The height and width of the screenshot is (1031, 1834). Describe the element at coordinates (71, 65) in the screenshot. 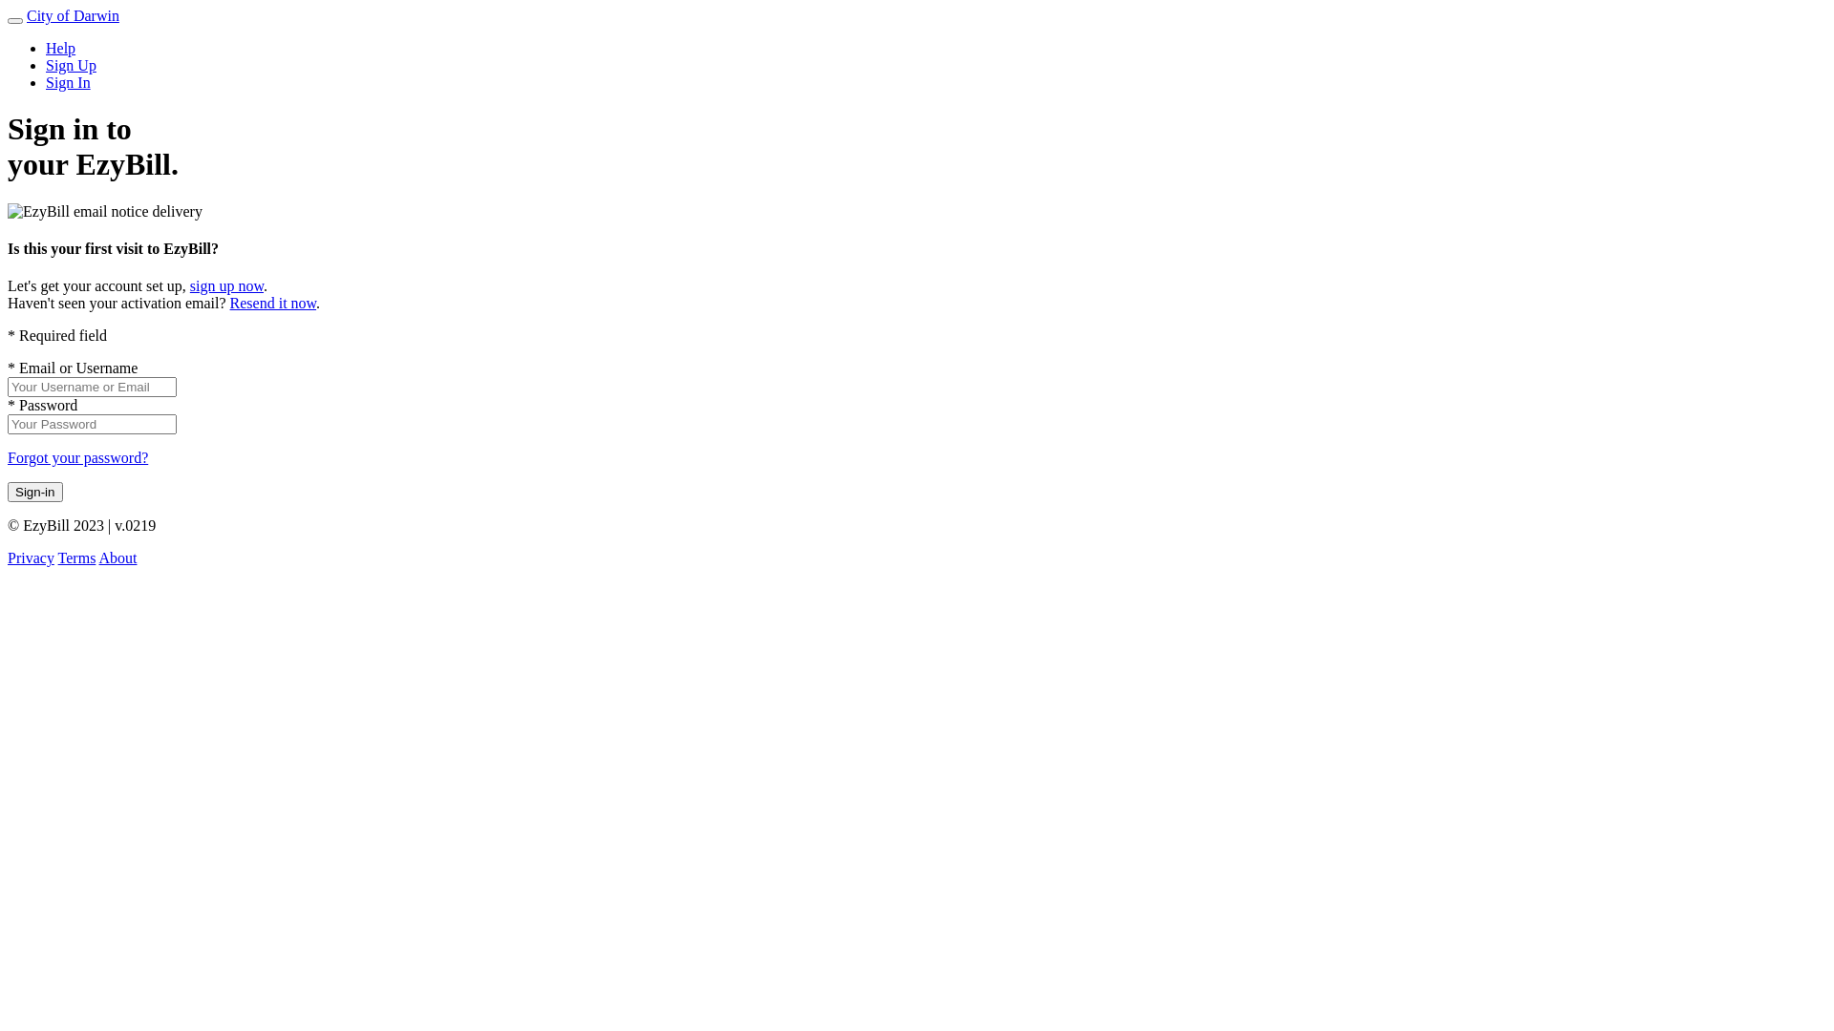

I see `Sign Up` at that location.